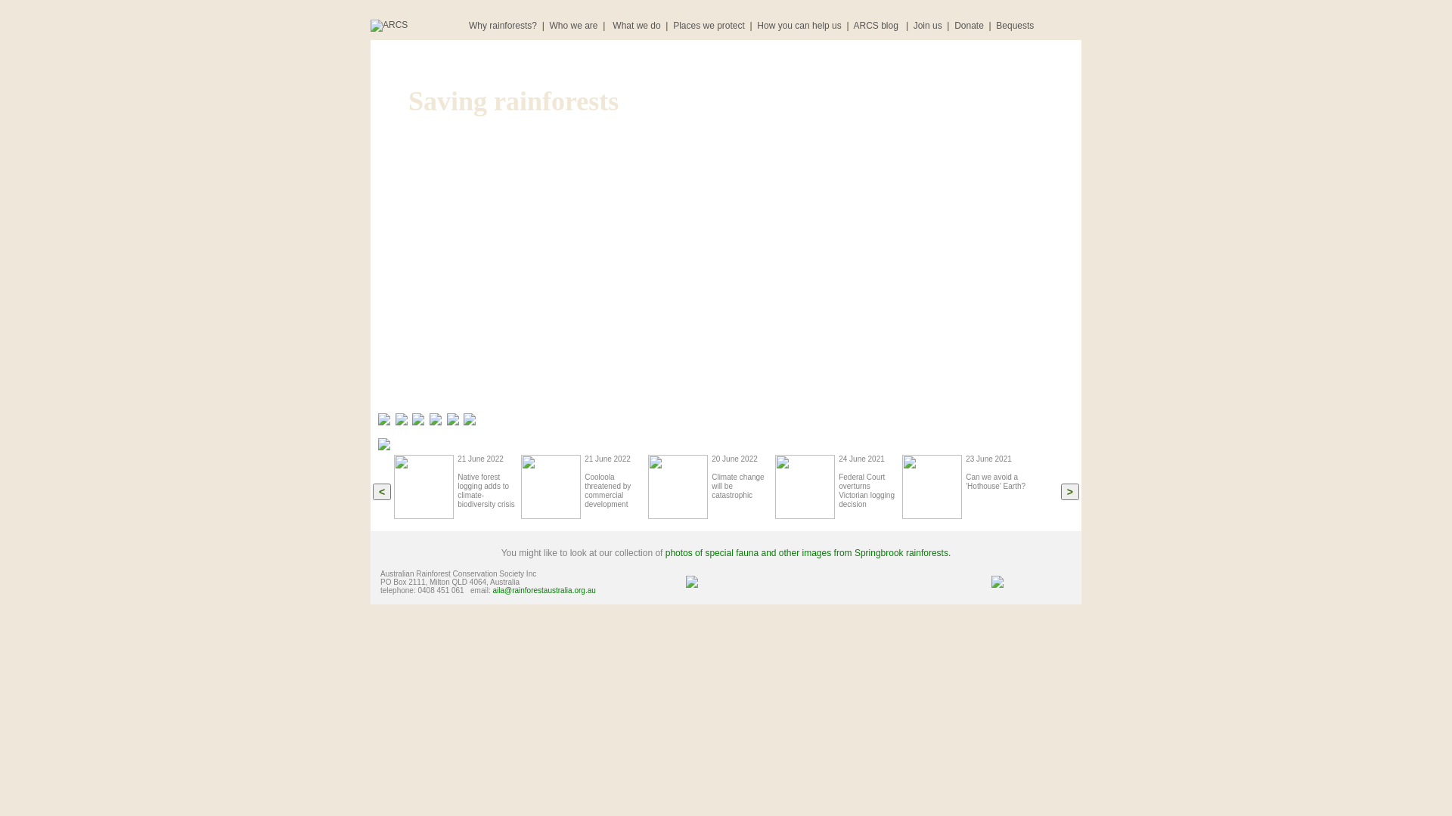 The image size is (1452, 816). What do you see at coordinates (503, 26) in the screenshot?
I see `Why rainforests?` at bounding box center [503, 26].